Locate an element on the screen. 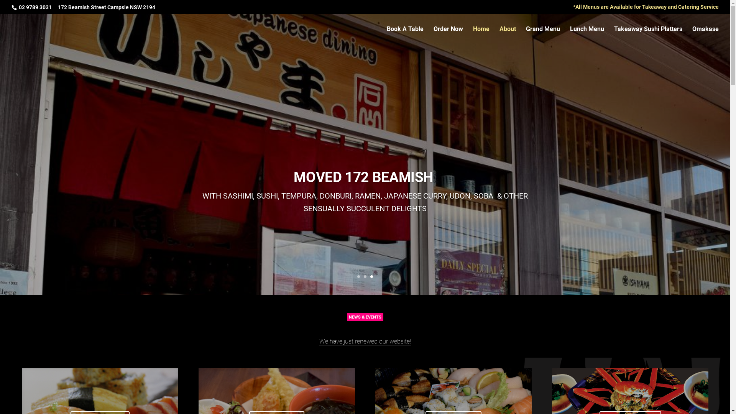 Image resolution: width=736 pixels, height=414 pixels. 1 is located at coordinates (359, 277).